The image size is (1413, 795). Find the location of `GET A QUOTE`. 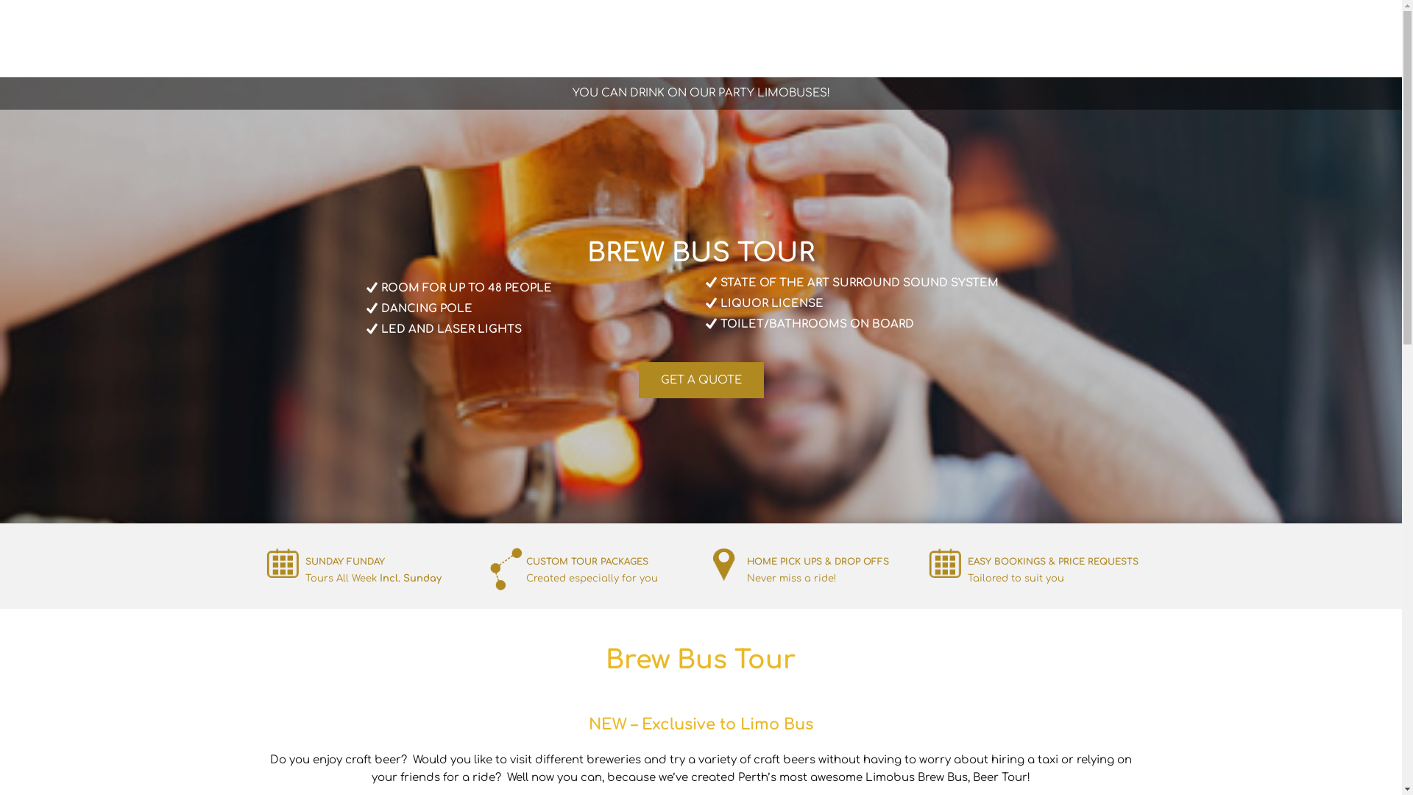

GET A QUOTE is located at coordinates (701, 380).